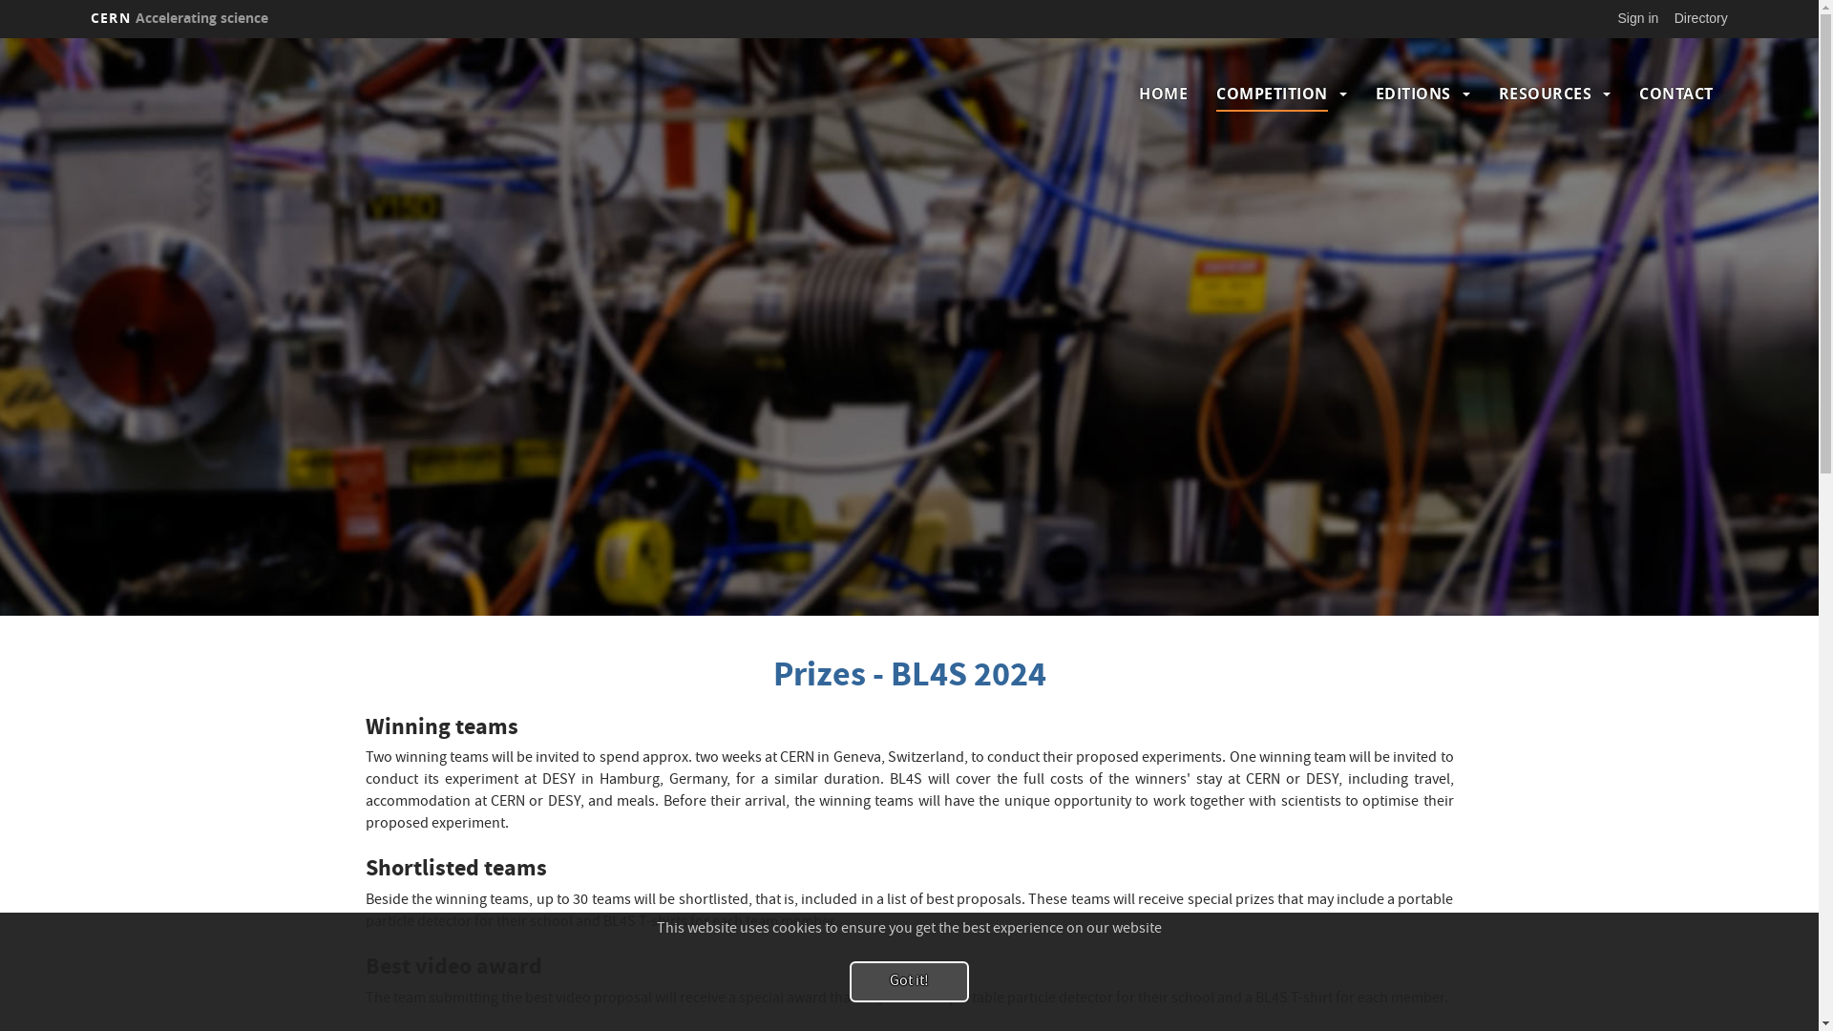 Image resolution: width=1833 pixels, height=1031 pixels. I want to click on Sign in, so click(1638, 18).